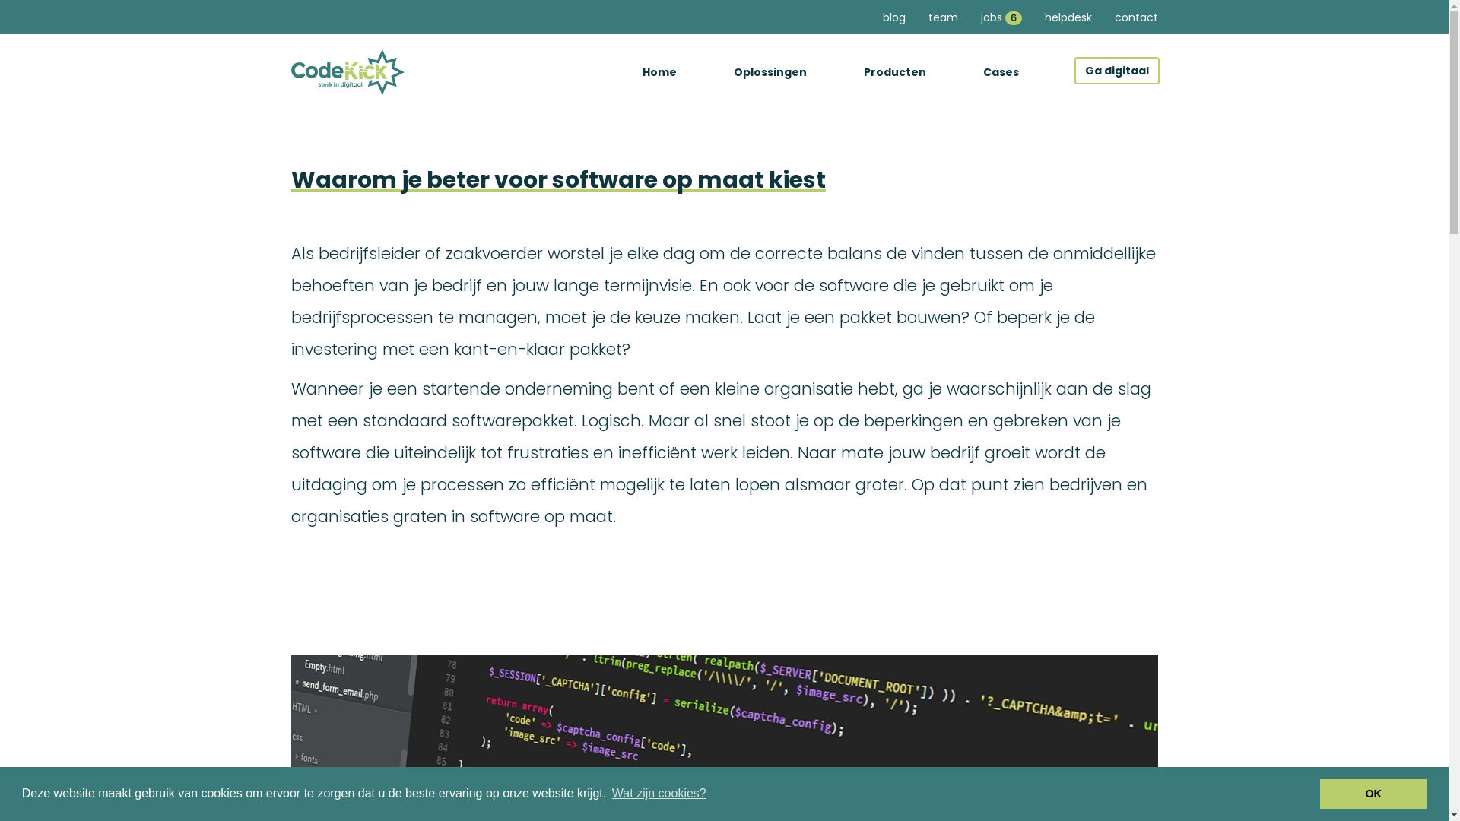  What do you see at coordinates (943, 17) in the screenshot?
I see `team` at bounding box center [943, 17].